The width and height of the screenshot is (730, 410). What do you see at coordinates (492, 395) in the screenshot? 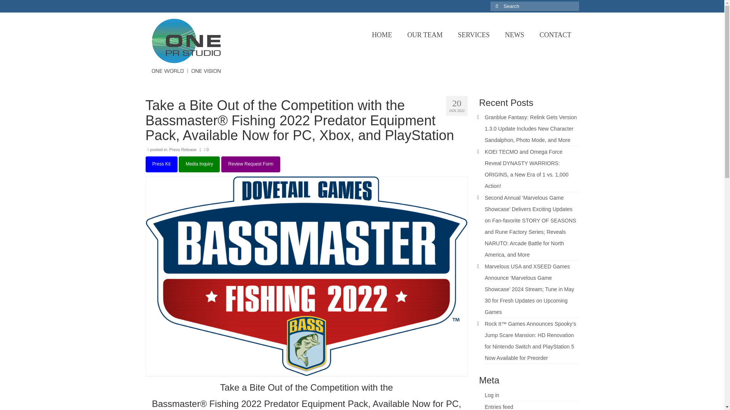
I see `Log in` at bounding box center [492, 395].